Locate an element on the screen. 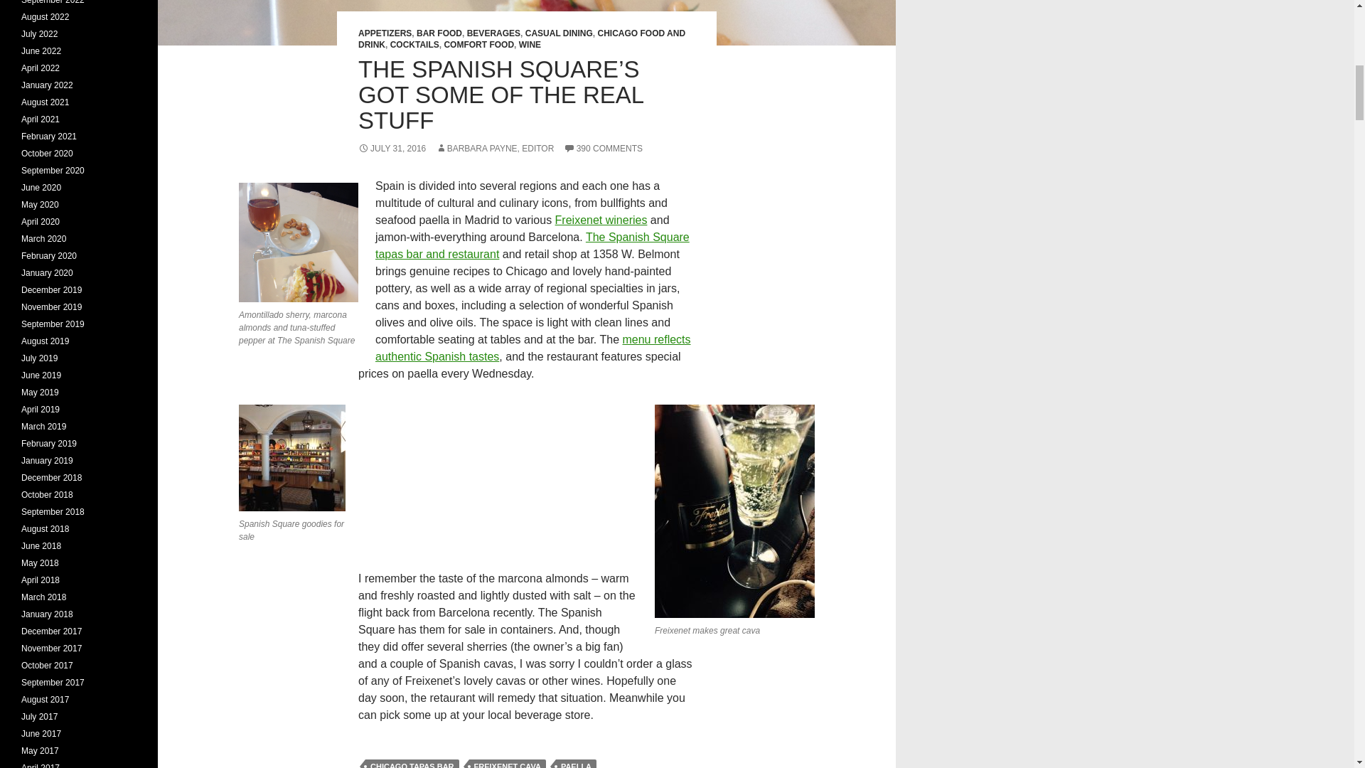  CHICAGO FOOD AND DRINK is located at coordinates (521, 38).